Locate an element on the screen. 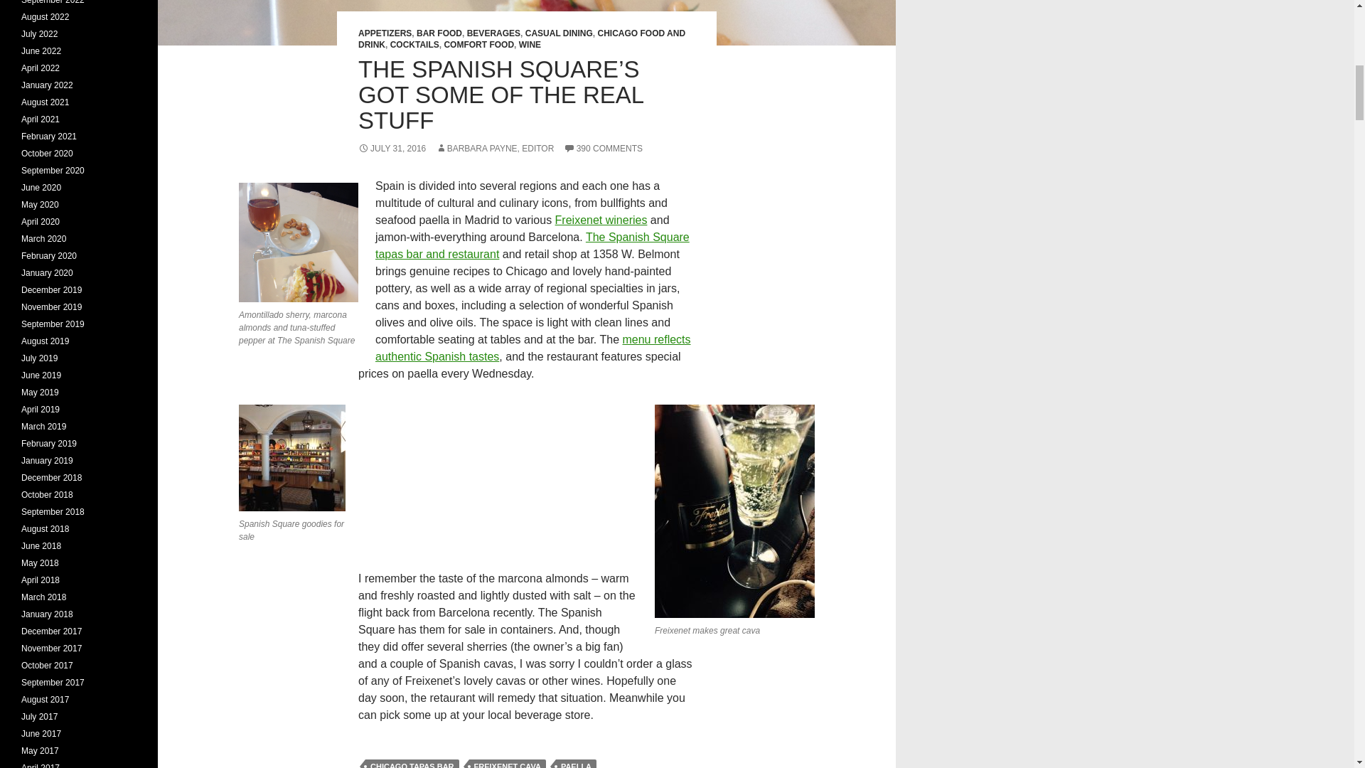  CHICAGO FOOD AND DRINK is located at coordinates (521, 38).